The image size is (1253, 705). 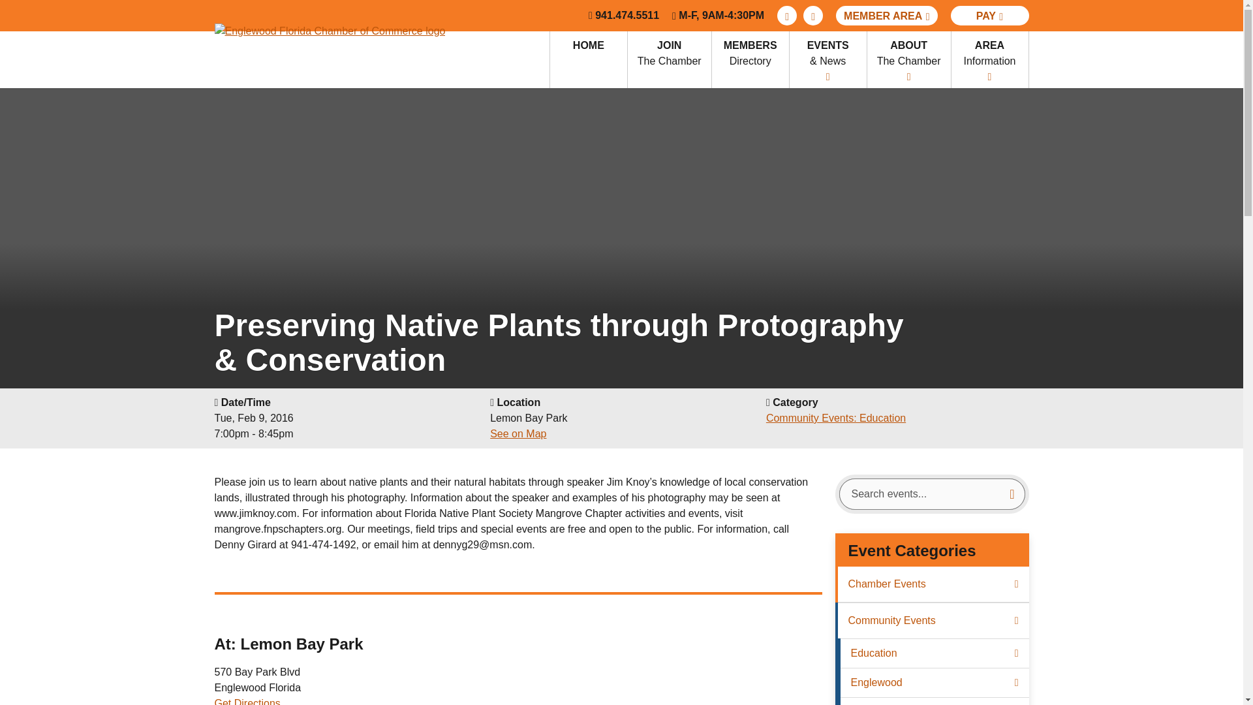 I want to click on Skip to main content, so click(x=813, y=15).